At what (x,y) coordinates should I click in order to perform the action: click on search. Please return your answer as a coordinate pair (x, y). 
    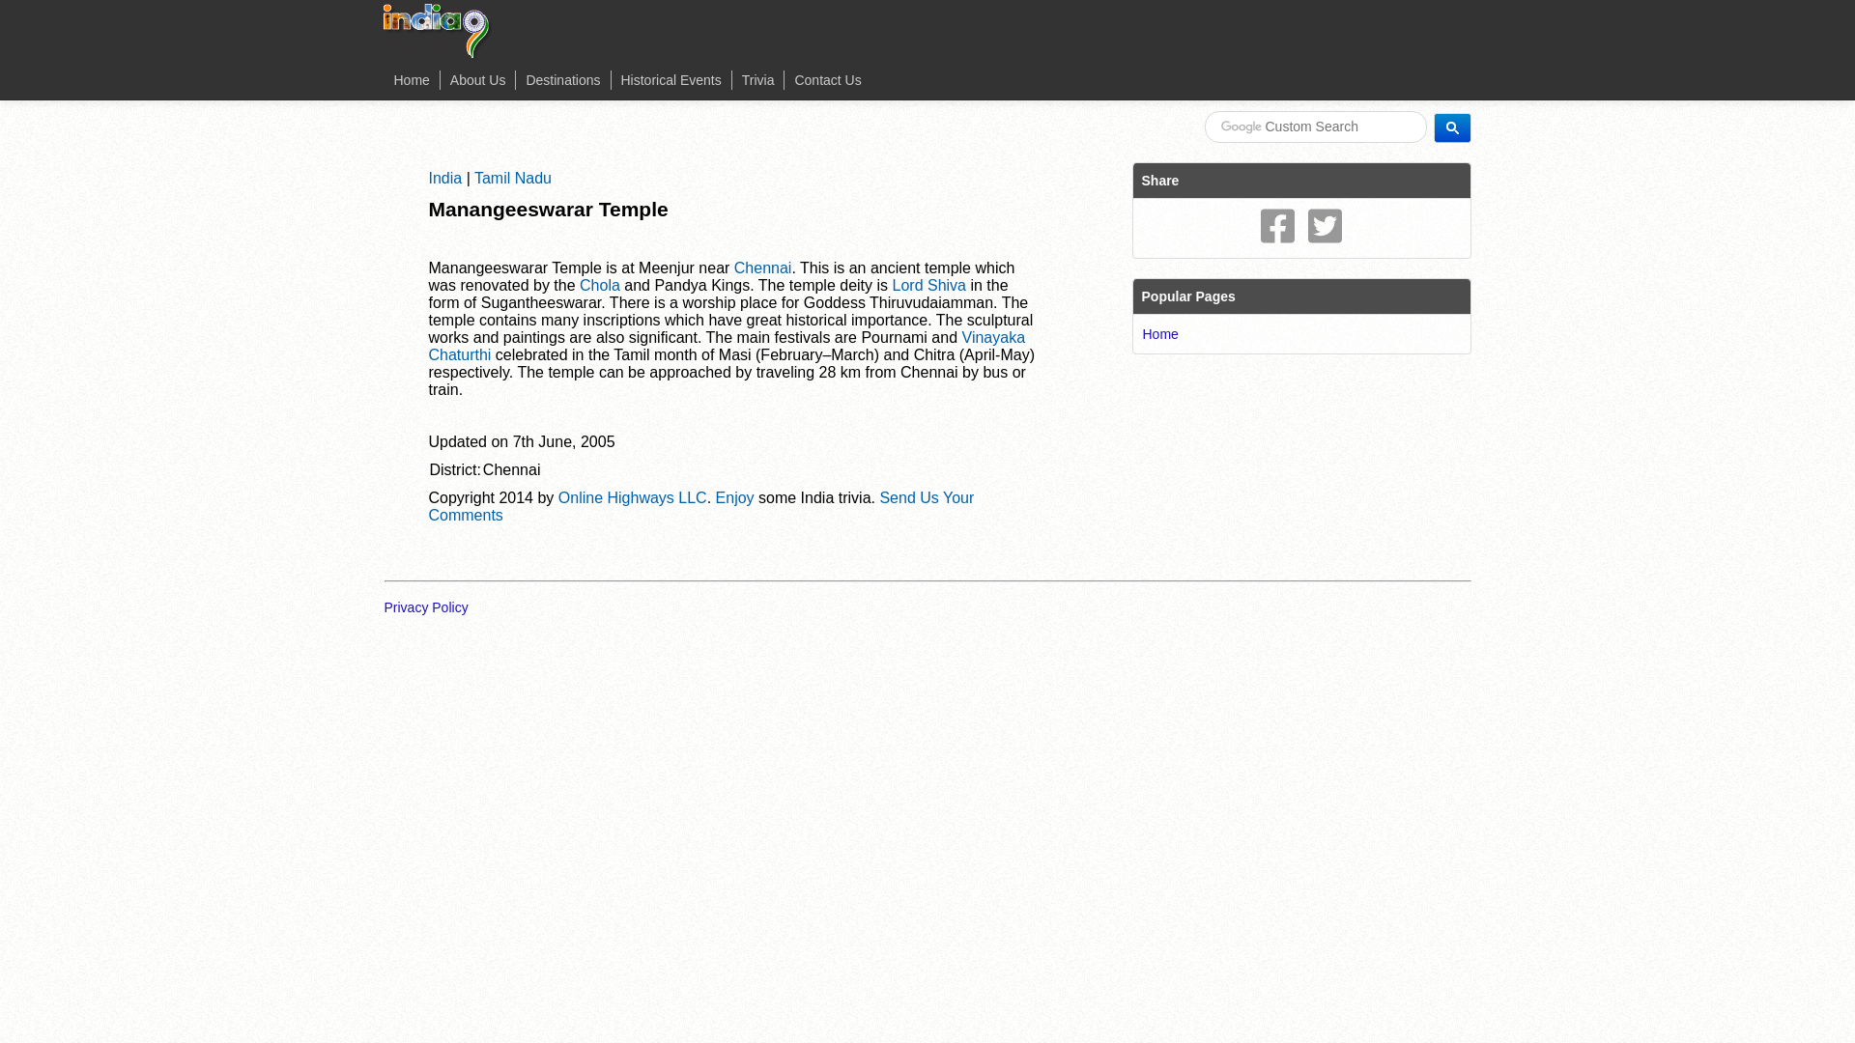
    Looking at the image, I should click on (1315, 126).